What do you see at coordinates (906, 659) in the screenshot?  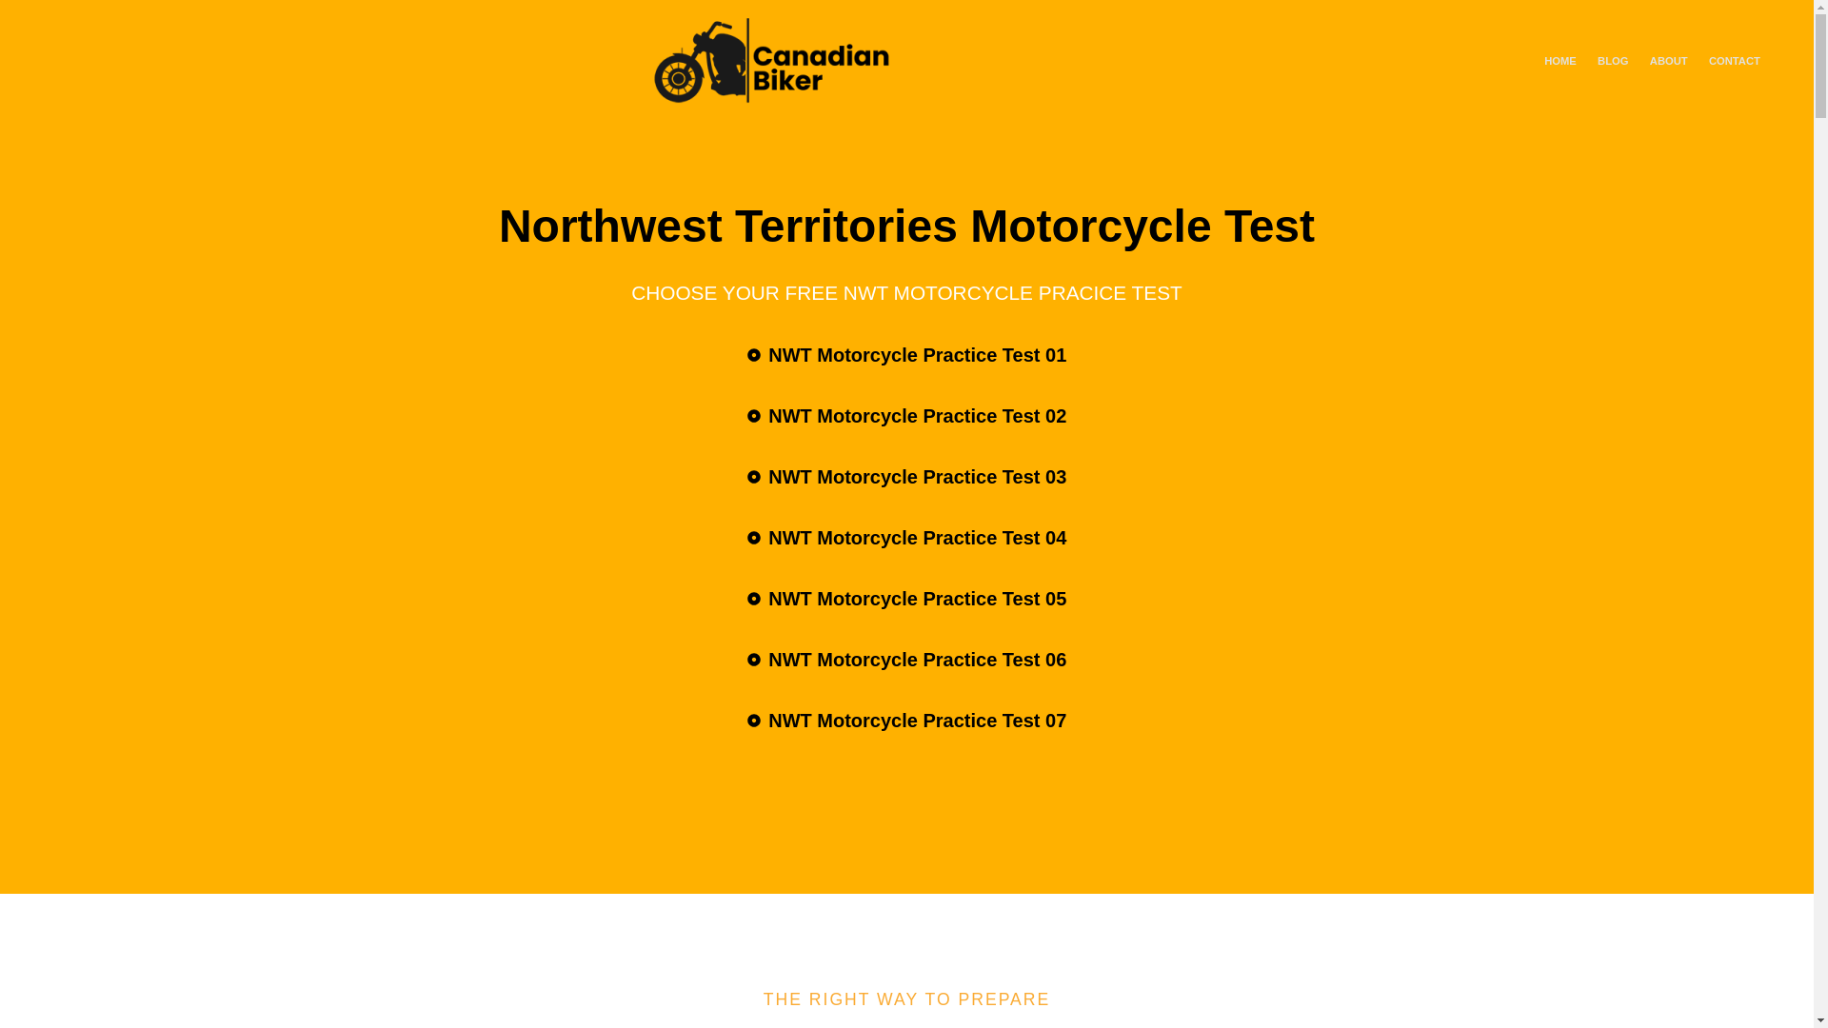 I see `NWT Motorcycle Practice Test 06` at bounding box center [906, 659].